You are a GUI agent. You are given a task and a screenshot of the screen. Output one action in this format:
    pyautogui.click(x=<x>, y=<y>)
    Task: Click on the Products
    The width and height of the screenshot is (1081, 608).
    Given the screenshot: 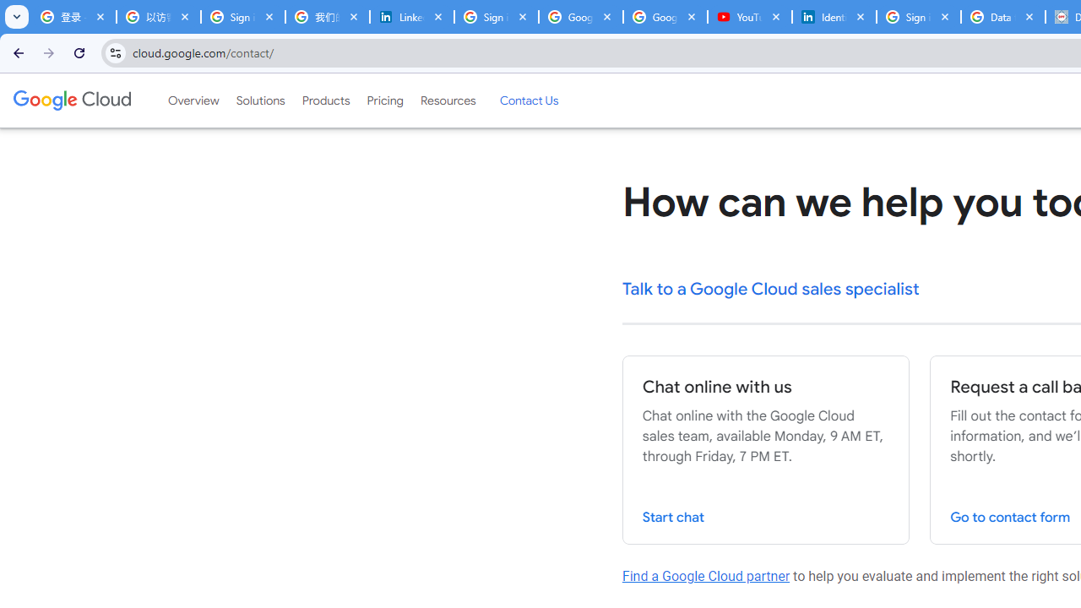 What is the action you would take?
    pyautogui.click(x=326, y=100)
    